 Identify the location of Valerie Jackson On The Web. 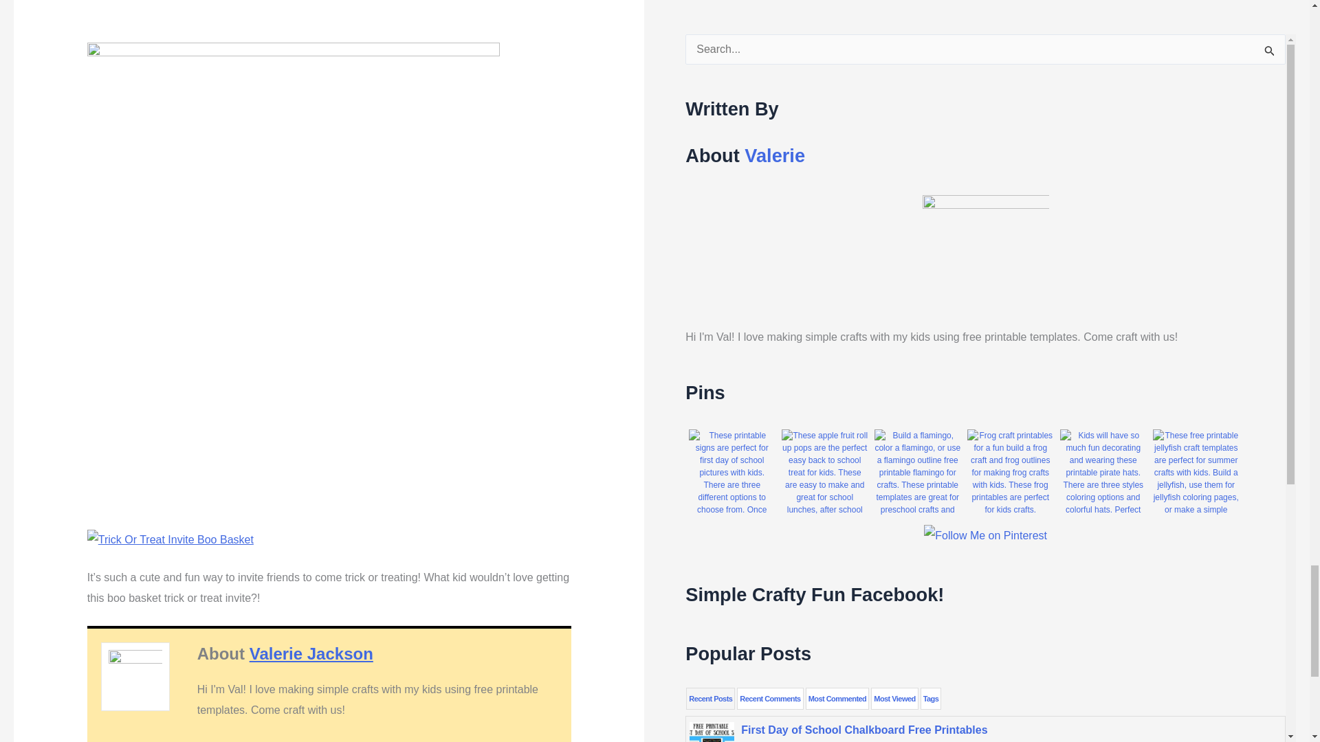
(257, 741).